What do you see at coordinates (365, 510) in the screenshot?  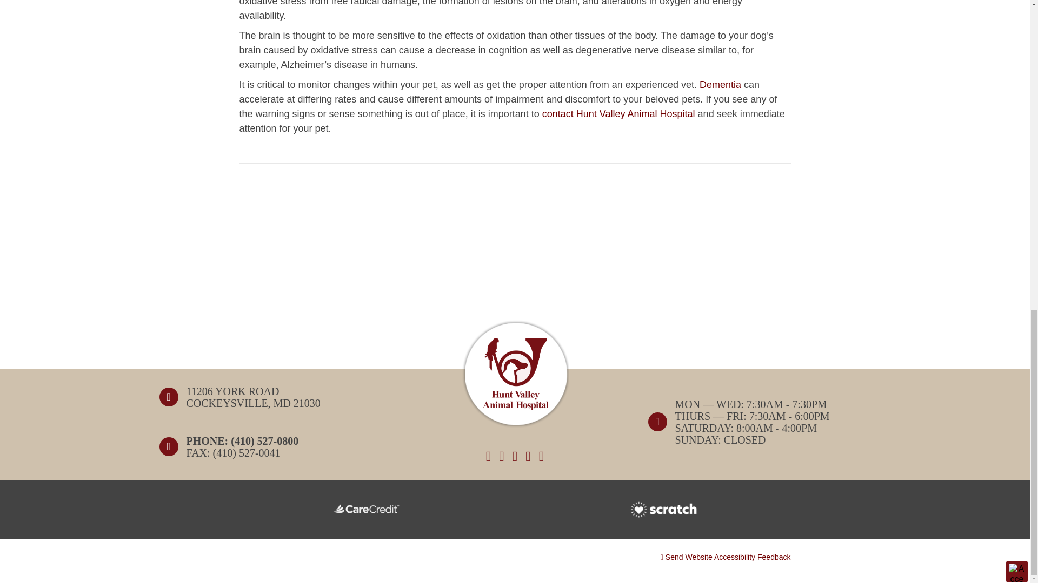 I see `care-credit-logo-white` at bounding box center [365, 510].